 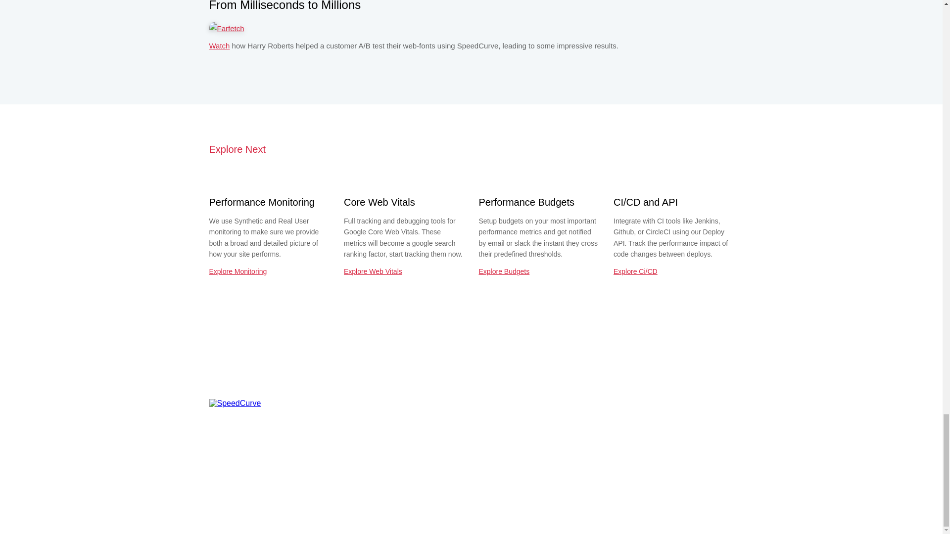 I want to click on Explore Web Vitals, so click(x=373, y=271).